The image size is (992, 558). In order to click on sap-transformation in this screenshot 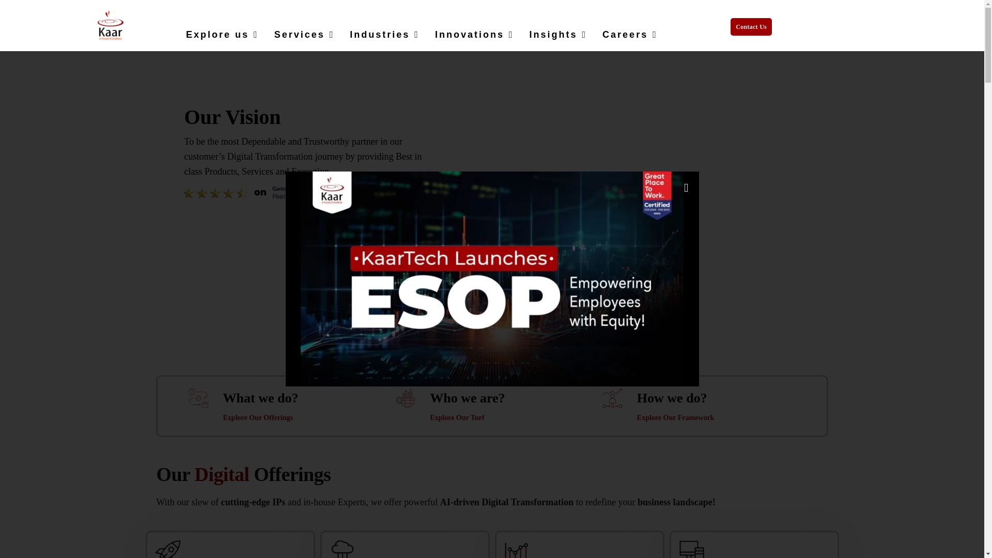, I will do `click(167, 548)`.